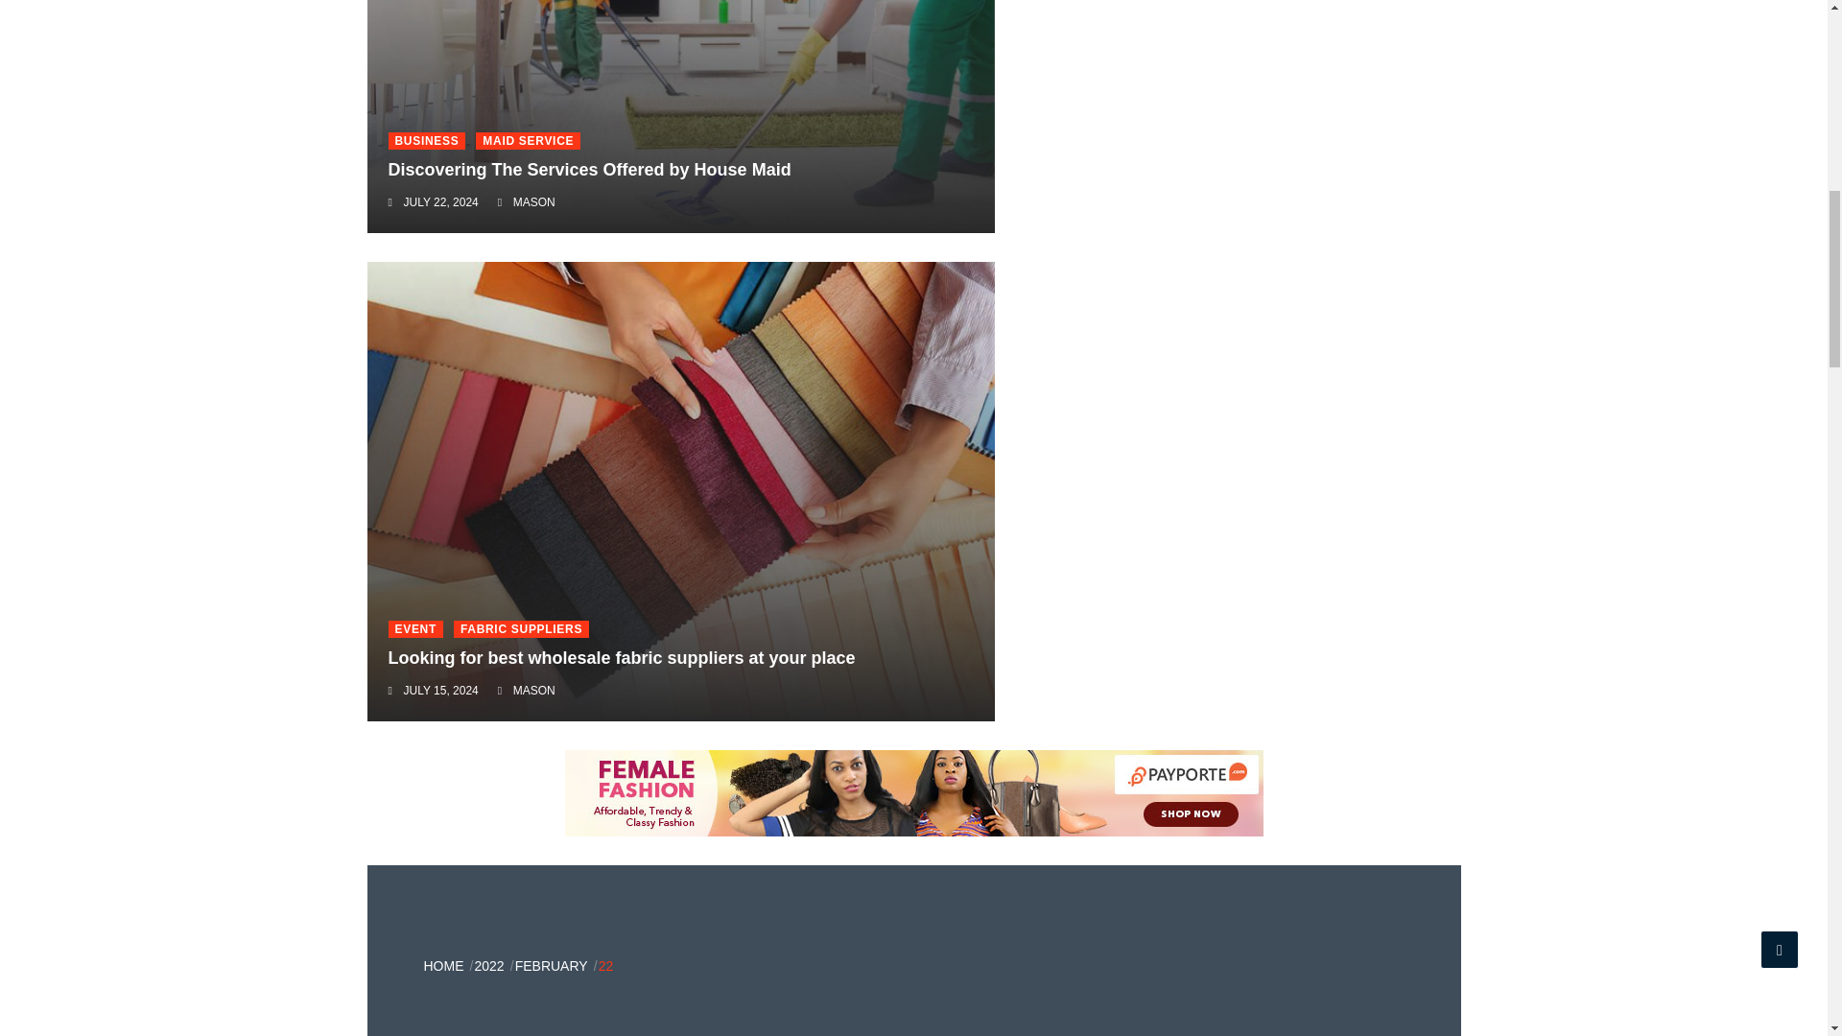 The image size is (1842, 1036). Describe the element at coordinates (534, 690) in the screenshot. I see `MASON` at that location.